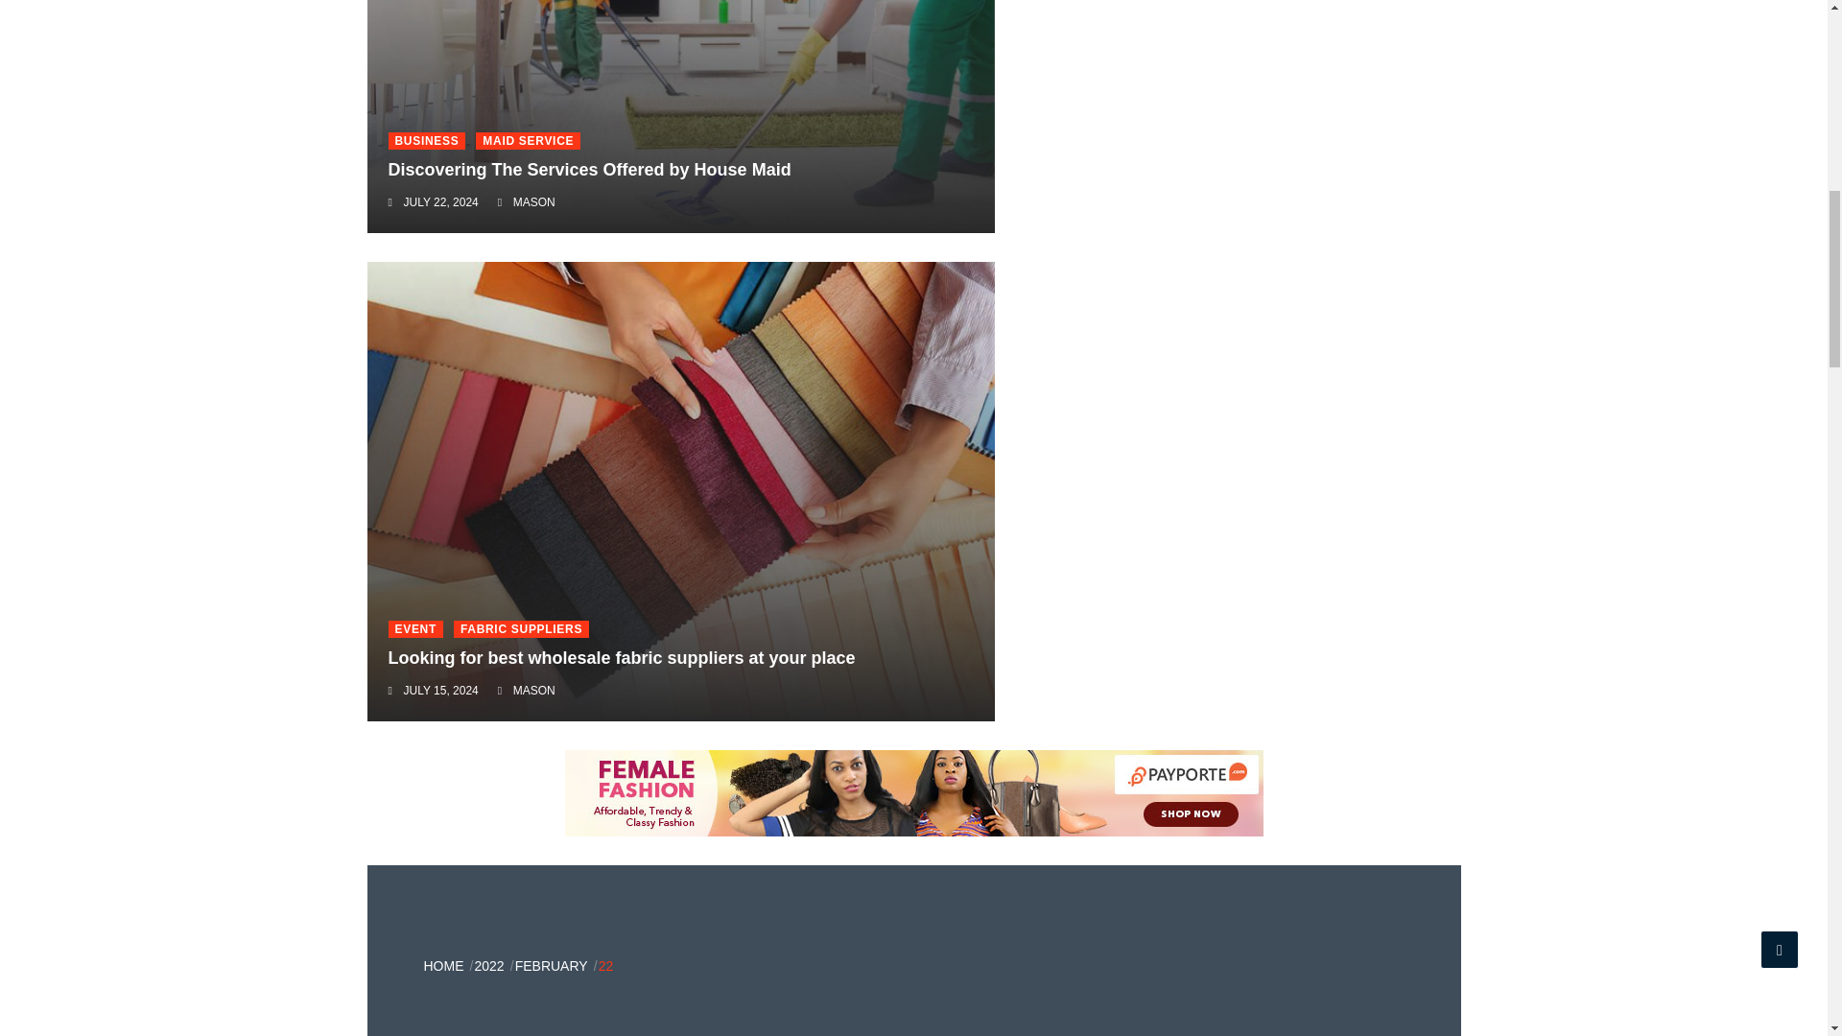 The image size is (1842, 1036). Describe the element at coordinates (534, 690) in the screenshot. I see `MASON` at that location.